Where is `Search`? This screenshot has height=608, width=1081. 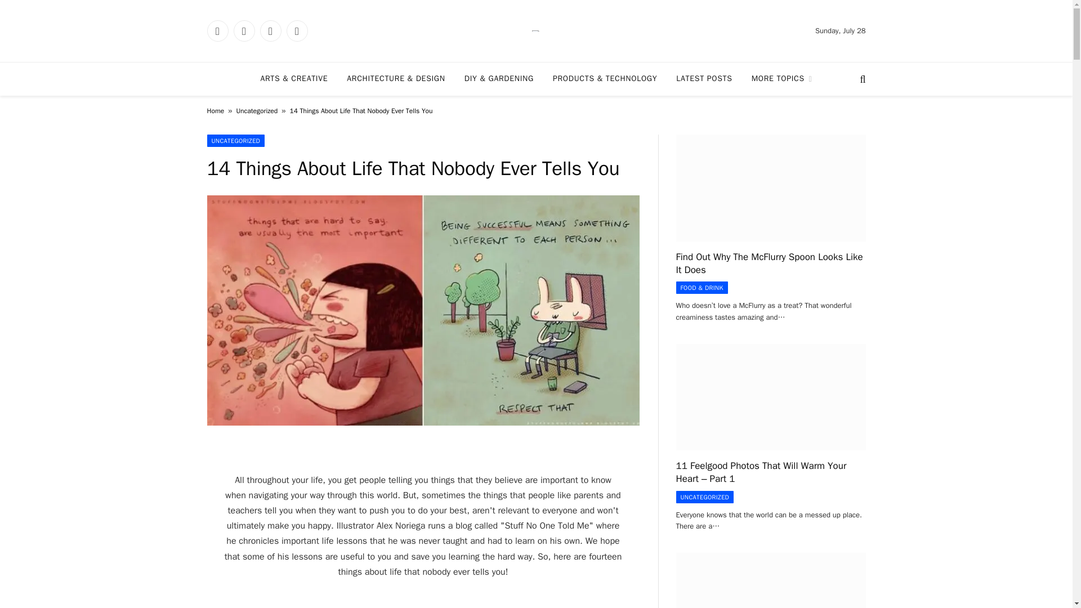
Search is located at coordinates (861, 79).